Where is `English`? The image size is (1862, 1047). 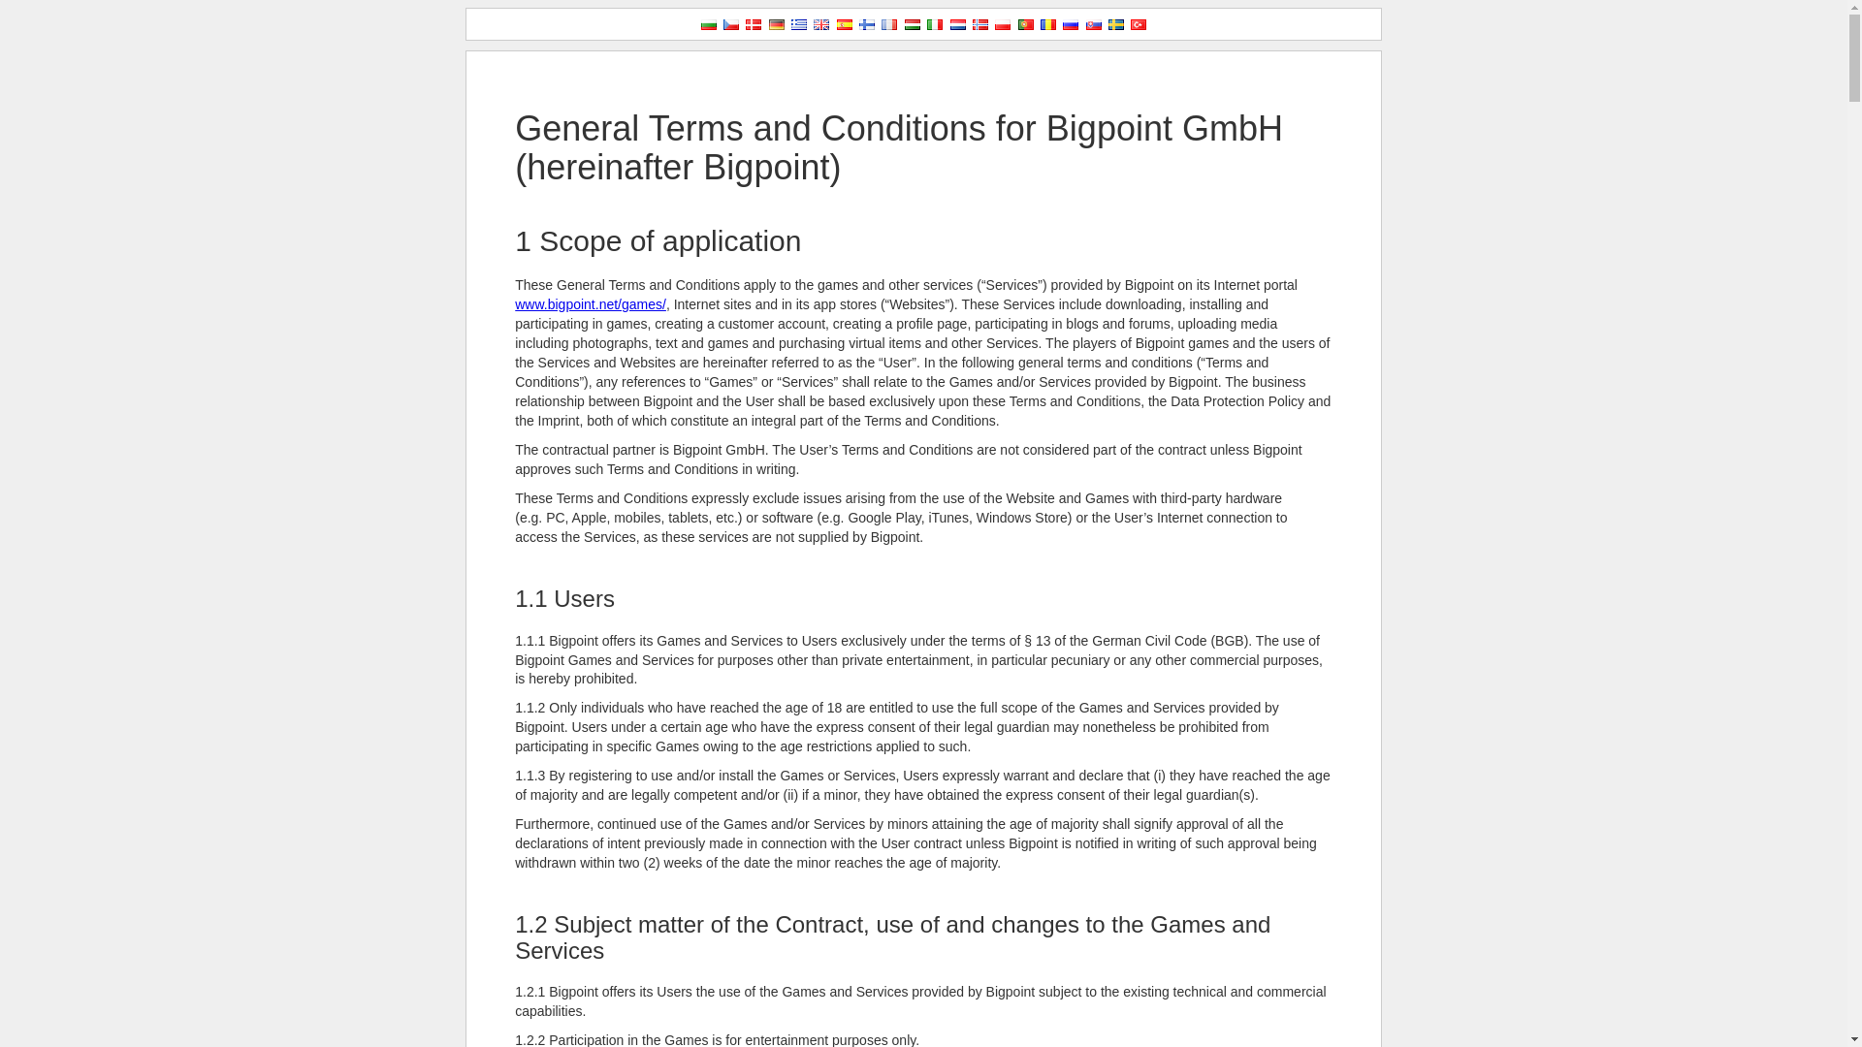 English is located at coordinates (820, 25).